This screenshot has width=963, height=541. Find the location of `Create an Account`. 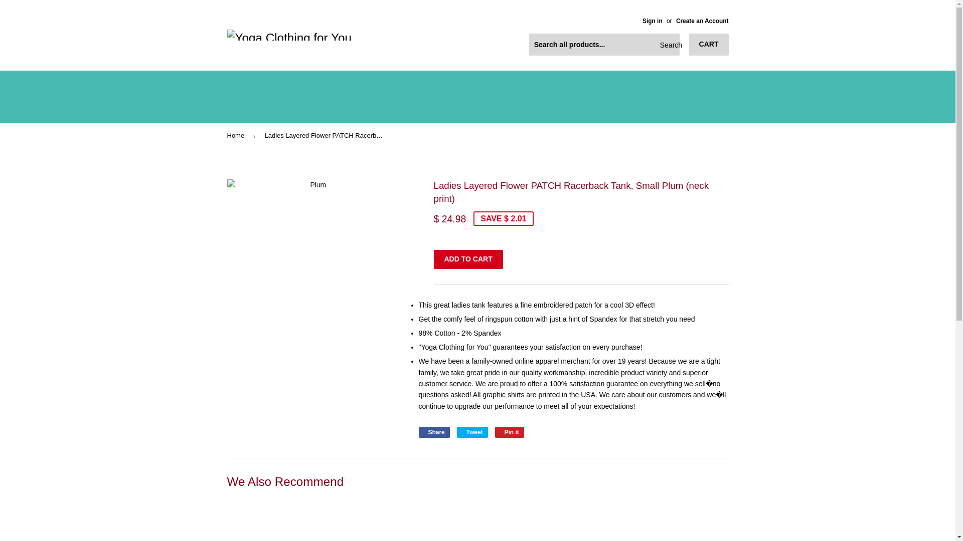

Create an Account is located at coordinates (702, 21).